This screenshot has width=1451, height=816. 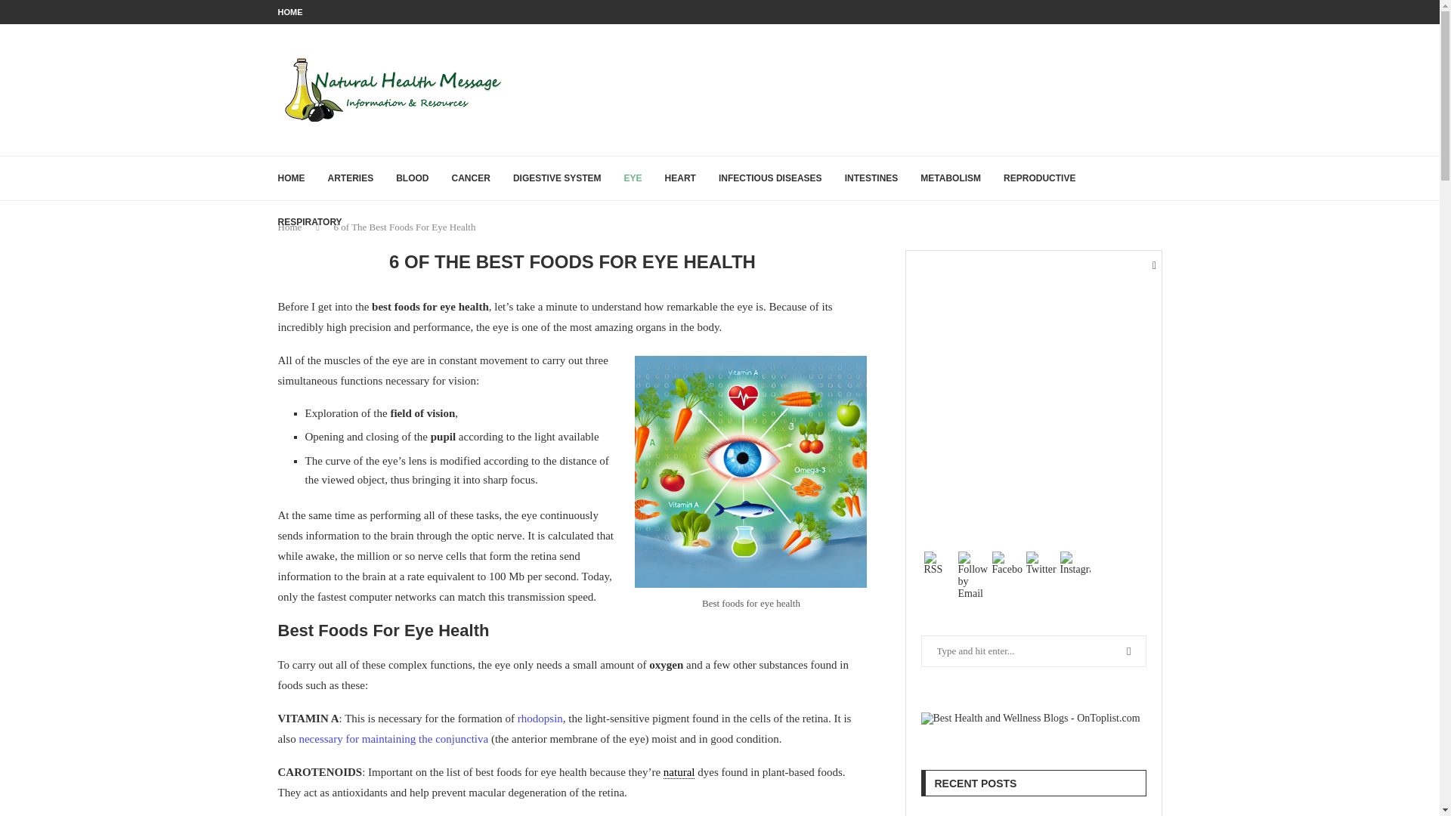 What do you see at coordinates (393, 739) in the screenshot?
I see `necessary for maintaining the conjunctiva` at bounding box center [393, 739].